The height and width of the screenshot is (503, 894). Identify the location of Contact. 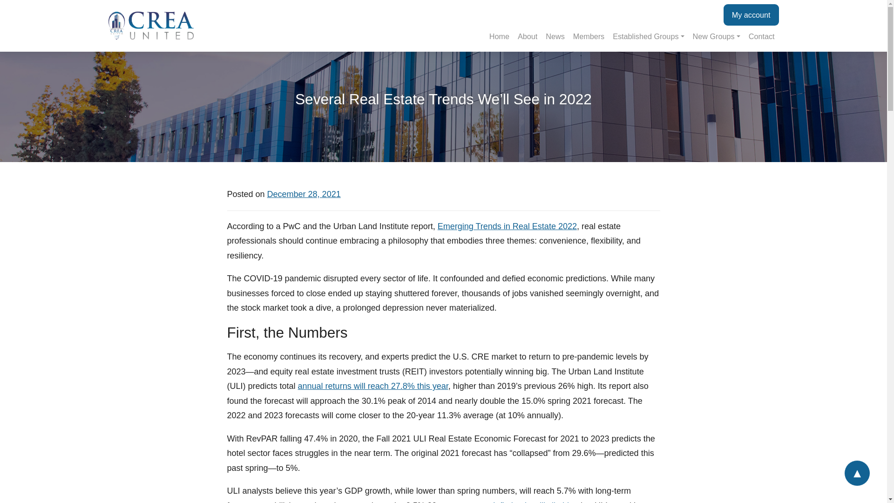
(762, 36).